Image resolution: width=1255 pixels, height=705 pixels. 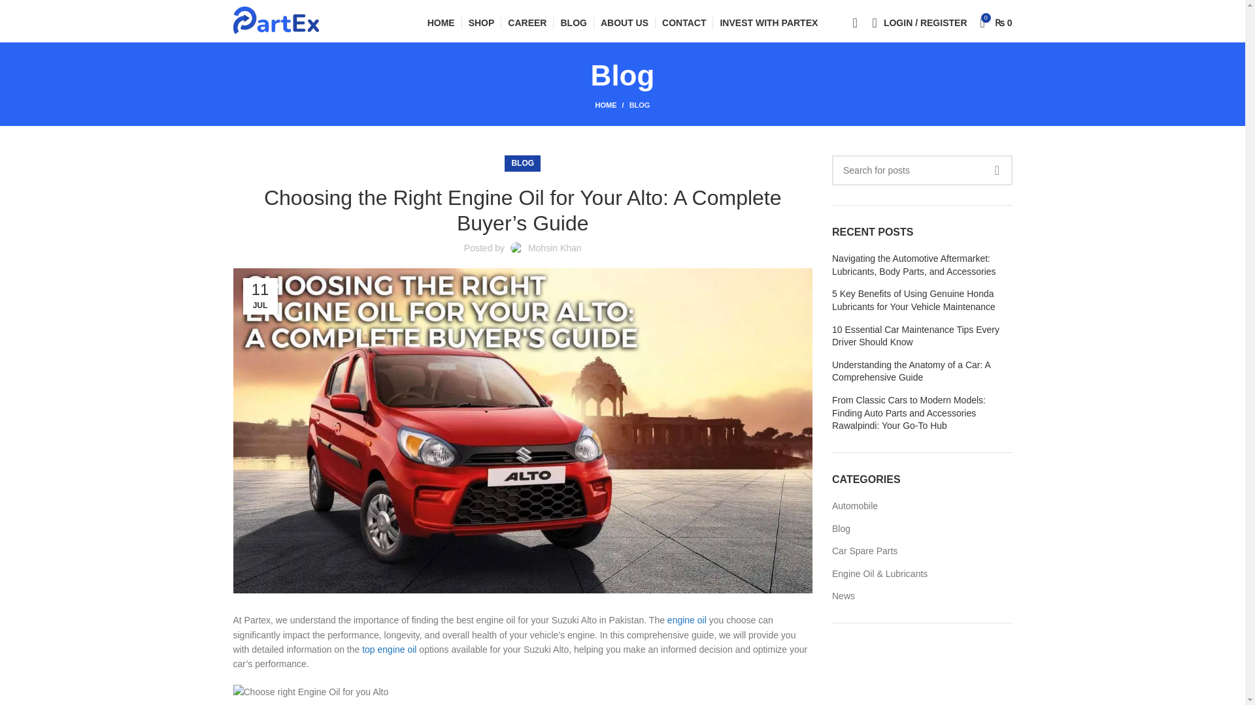 What do you see at coordinates (555, 247) in the screenshot?
I see `Mohsin Khan` at bounding box center [555, 247].